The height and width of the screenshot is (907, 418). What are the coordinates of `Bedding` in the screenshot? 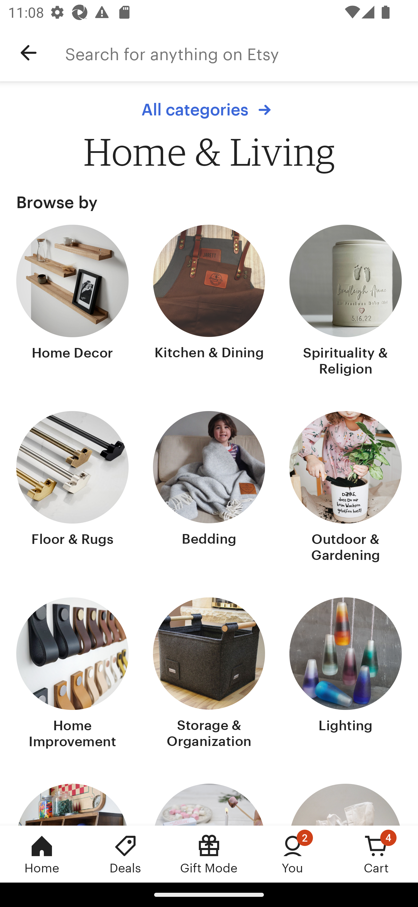 It's located at (209, 488).